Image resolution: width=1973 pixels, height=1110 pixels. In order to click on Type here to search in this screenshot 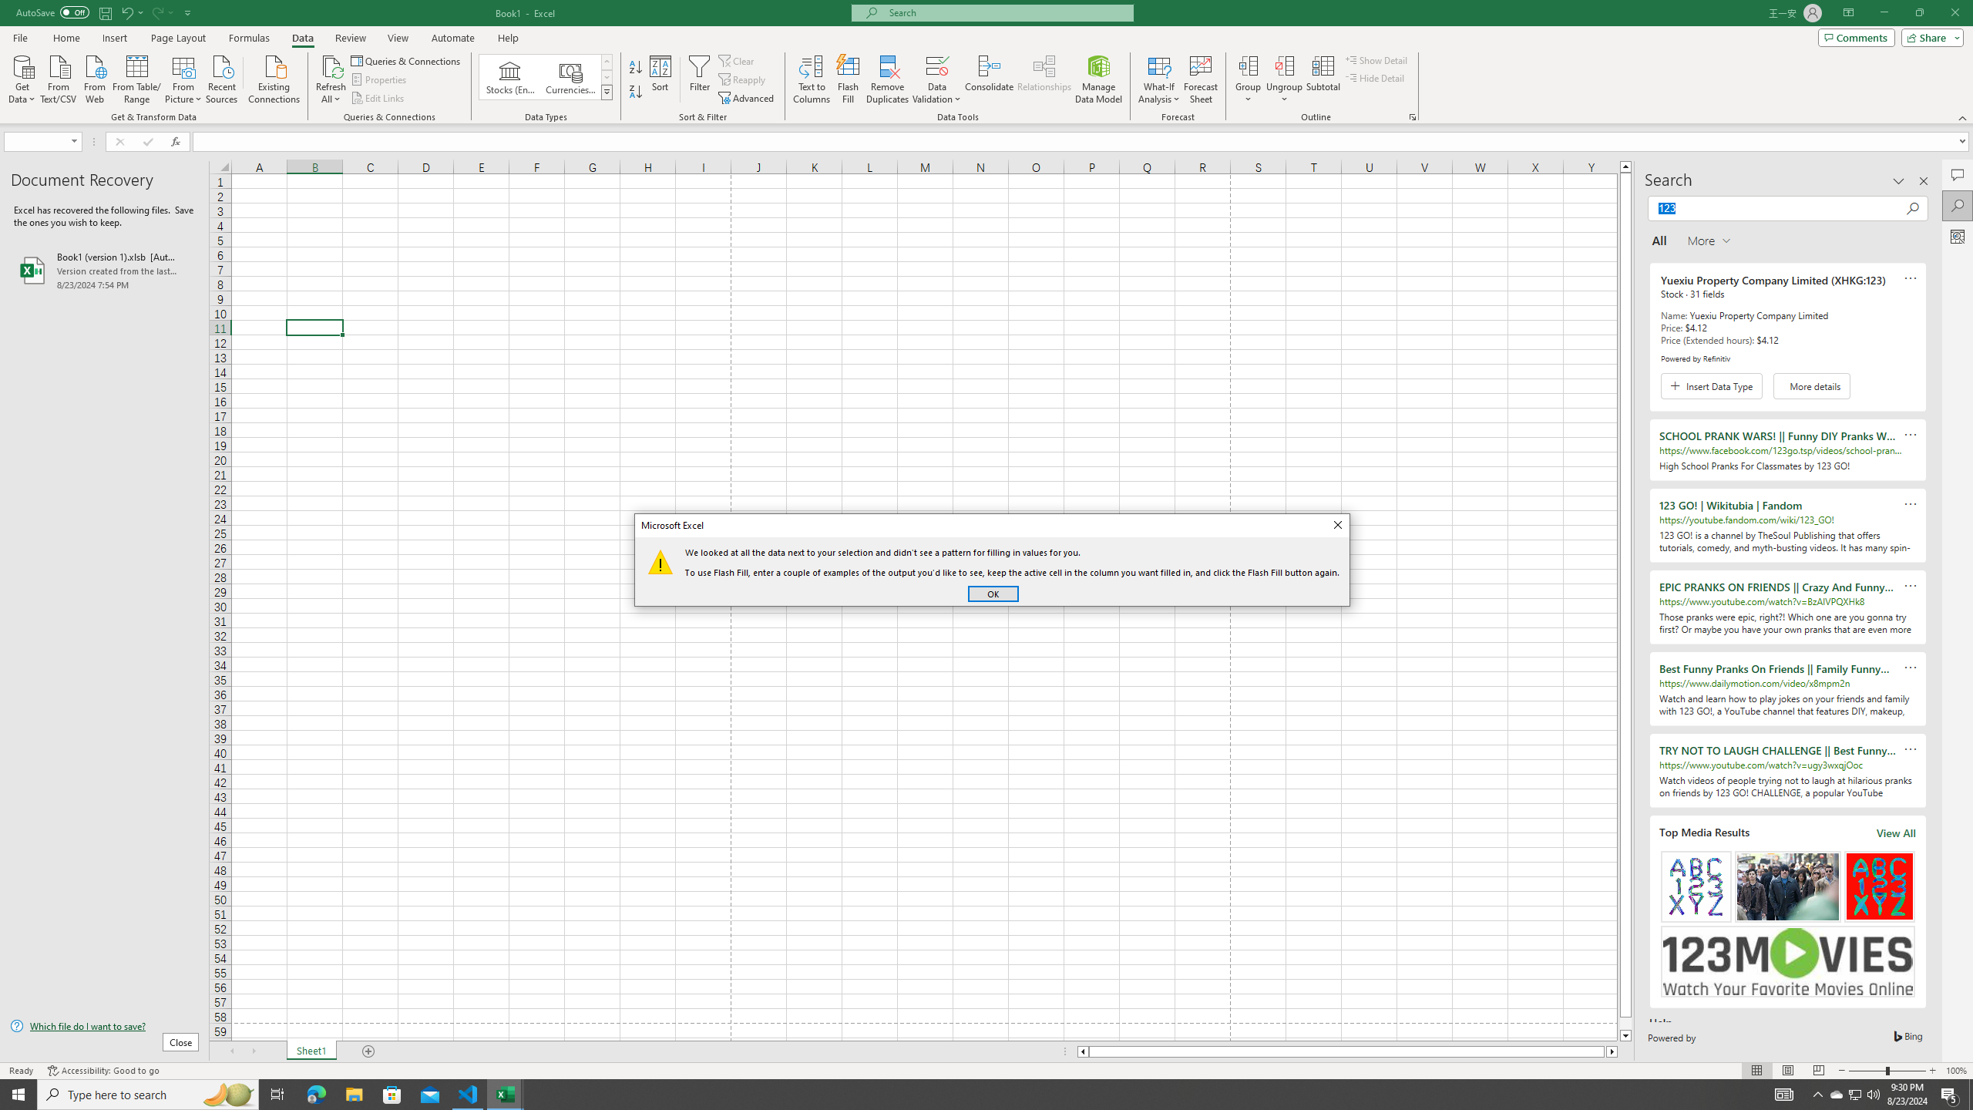, I will do `click(148, 1095)`.